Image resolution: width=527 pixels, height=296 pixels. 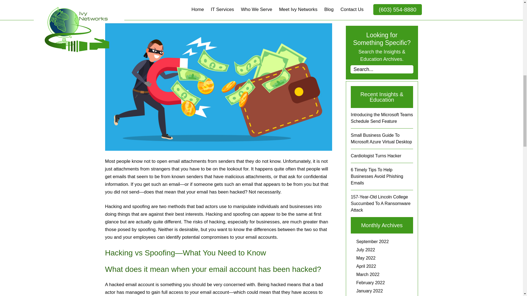 I want to click on May 2022, so click(x=366, y=258).